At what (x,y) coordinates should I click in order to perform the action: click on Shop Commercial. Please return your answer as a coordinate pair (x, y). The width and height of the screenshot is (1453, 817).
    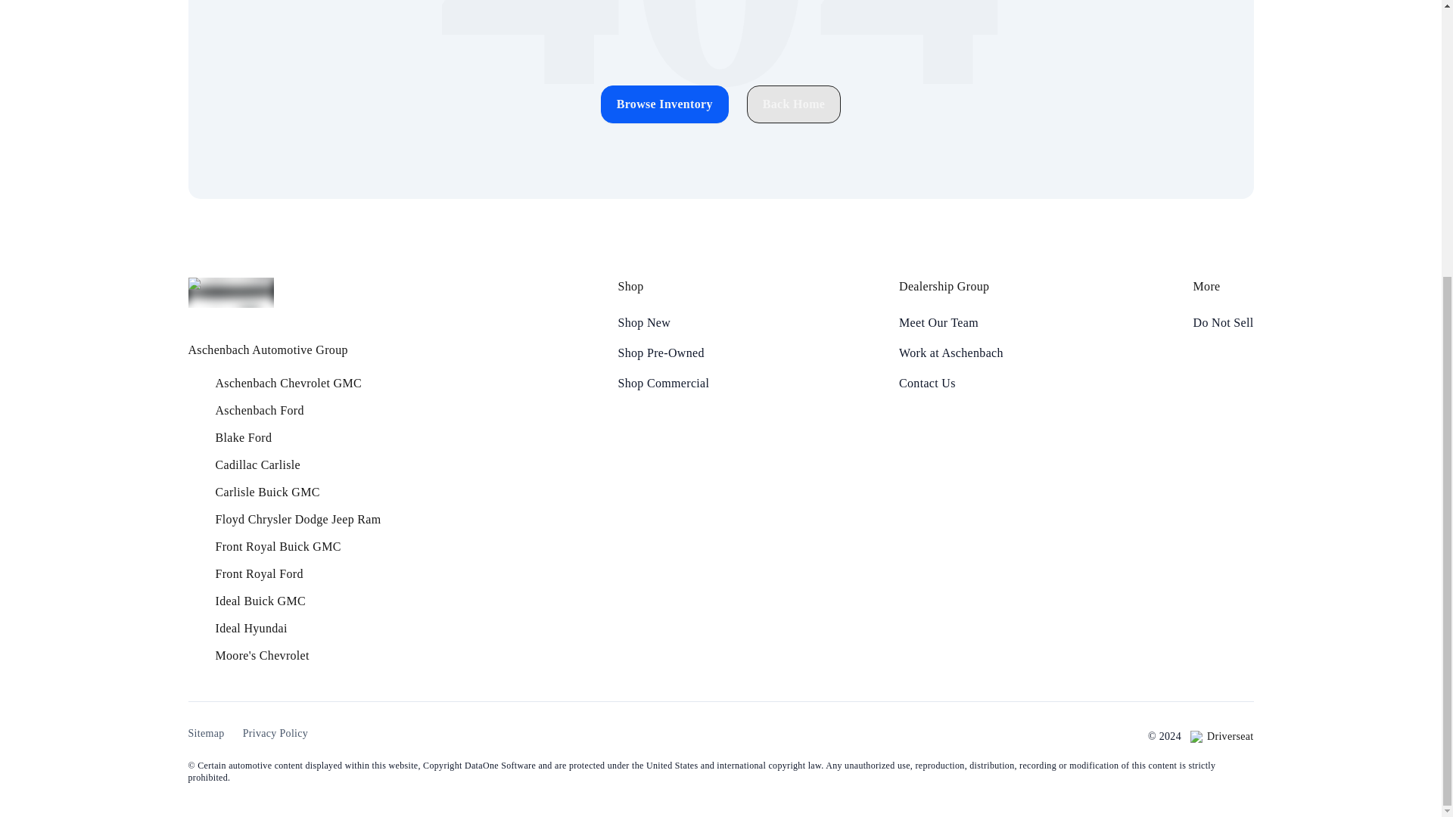
    Looking at the image, I should click on (663, 383).